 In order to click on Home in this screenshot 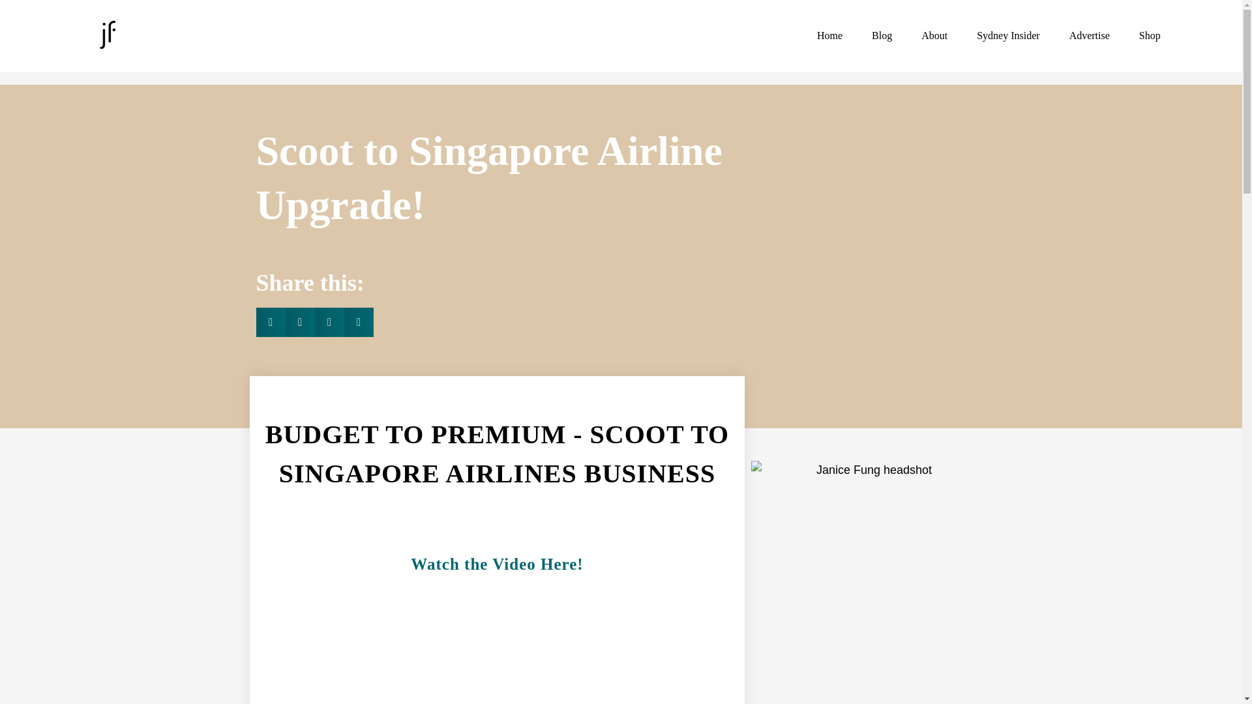, I will do `click(829, 35)`.